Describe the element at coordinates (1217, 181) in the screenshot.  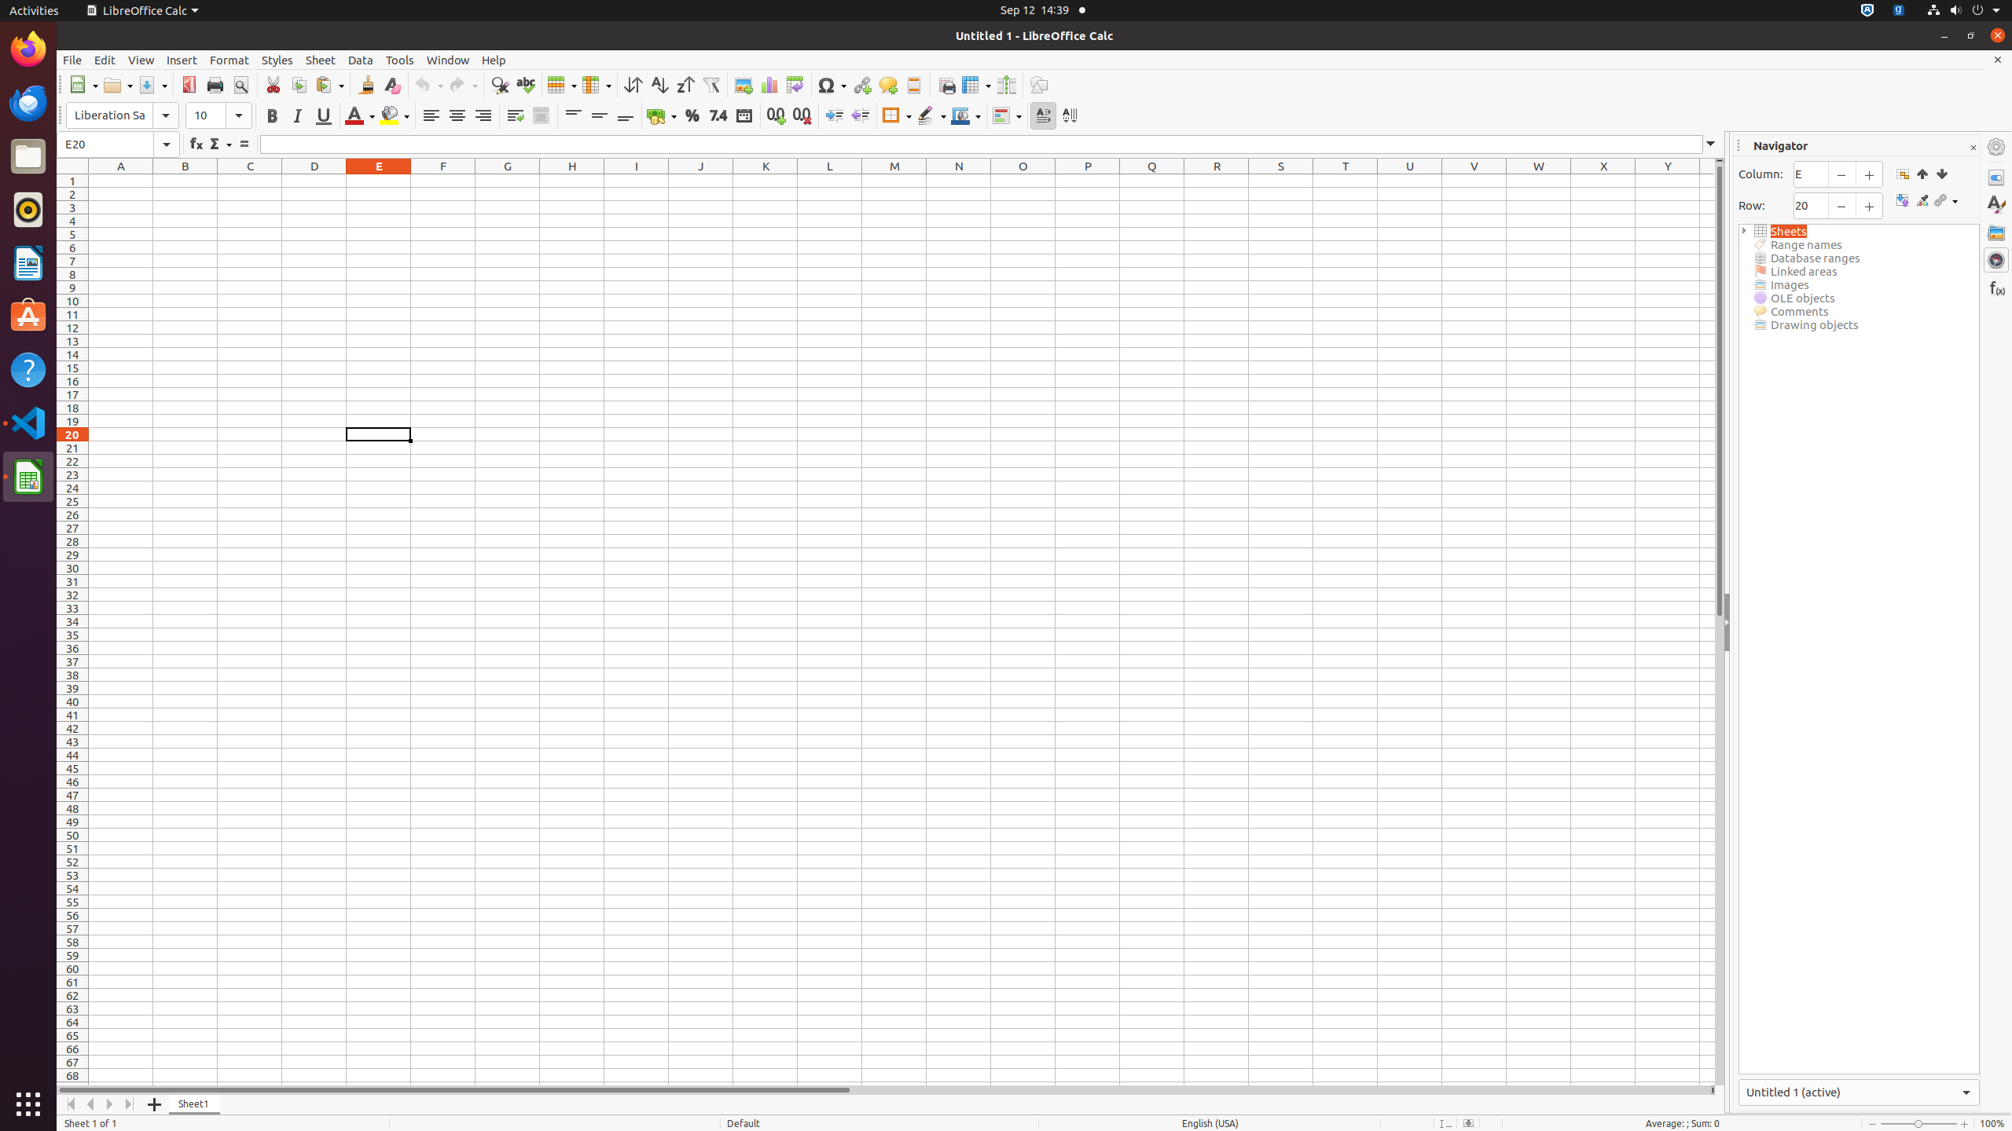
I see `R1` at that location.